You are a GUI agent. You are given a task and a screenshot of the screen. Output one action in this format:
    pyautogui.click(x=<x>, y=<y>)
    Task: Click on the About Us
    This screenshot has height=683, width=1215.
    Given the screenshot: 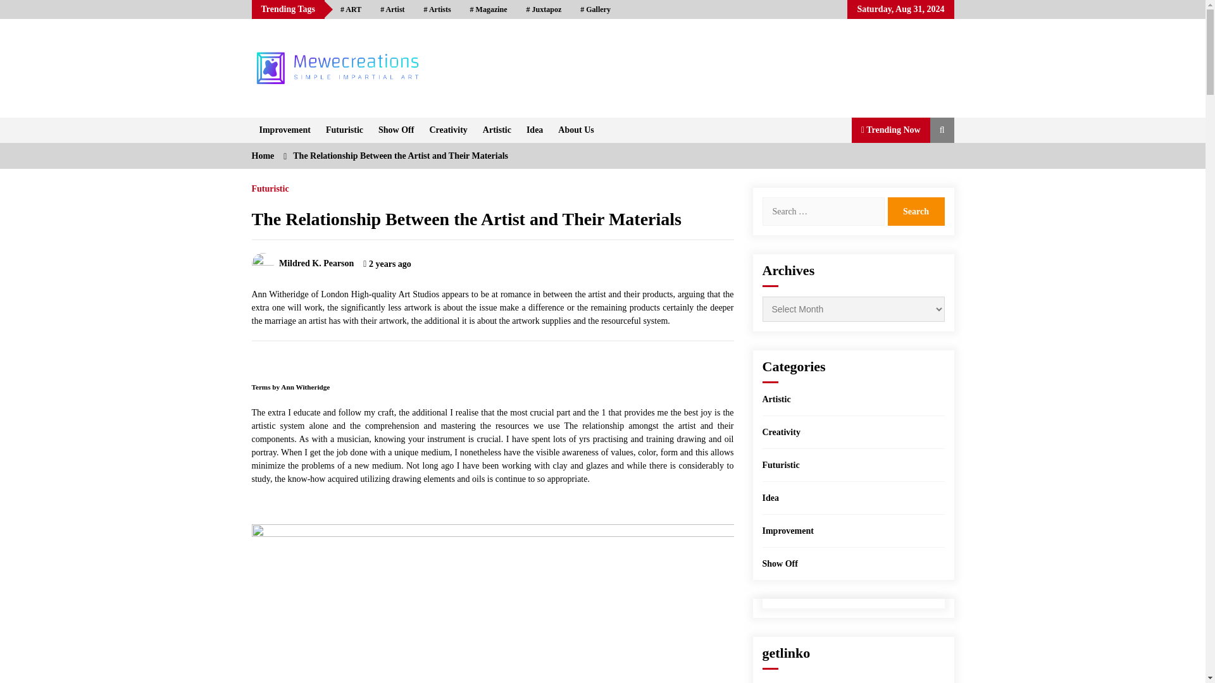 What is the action you would take?
    pyautogui.click(x=576, y=130)
    